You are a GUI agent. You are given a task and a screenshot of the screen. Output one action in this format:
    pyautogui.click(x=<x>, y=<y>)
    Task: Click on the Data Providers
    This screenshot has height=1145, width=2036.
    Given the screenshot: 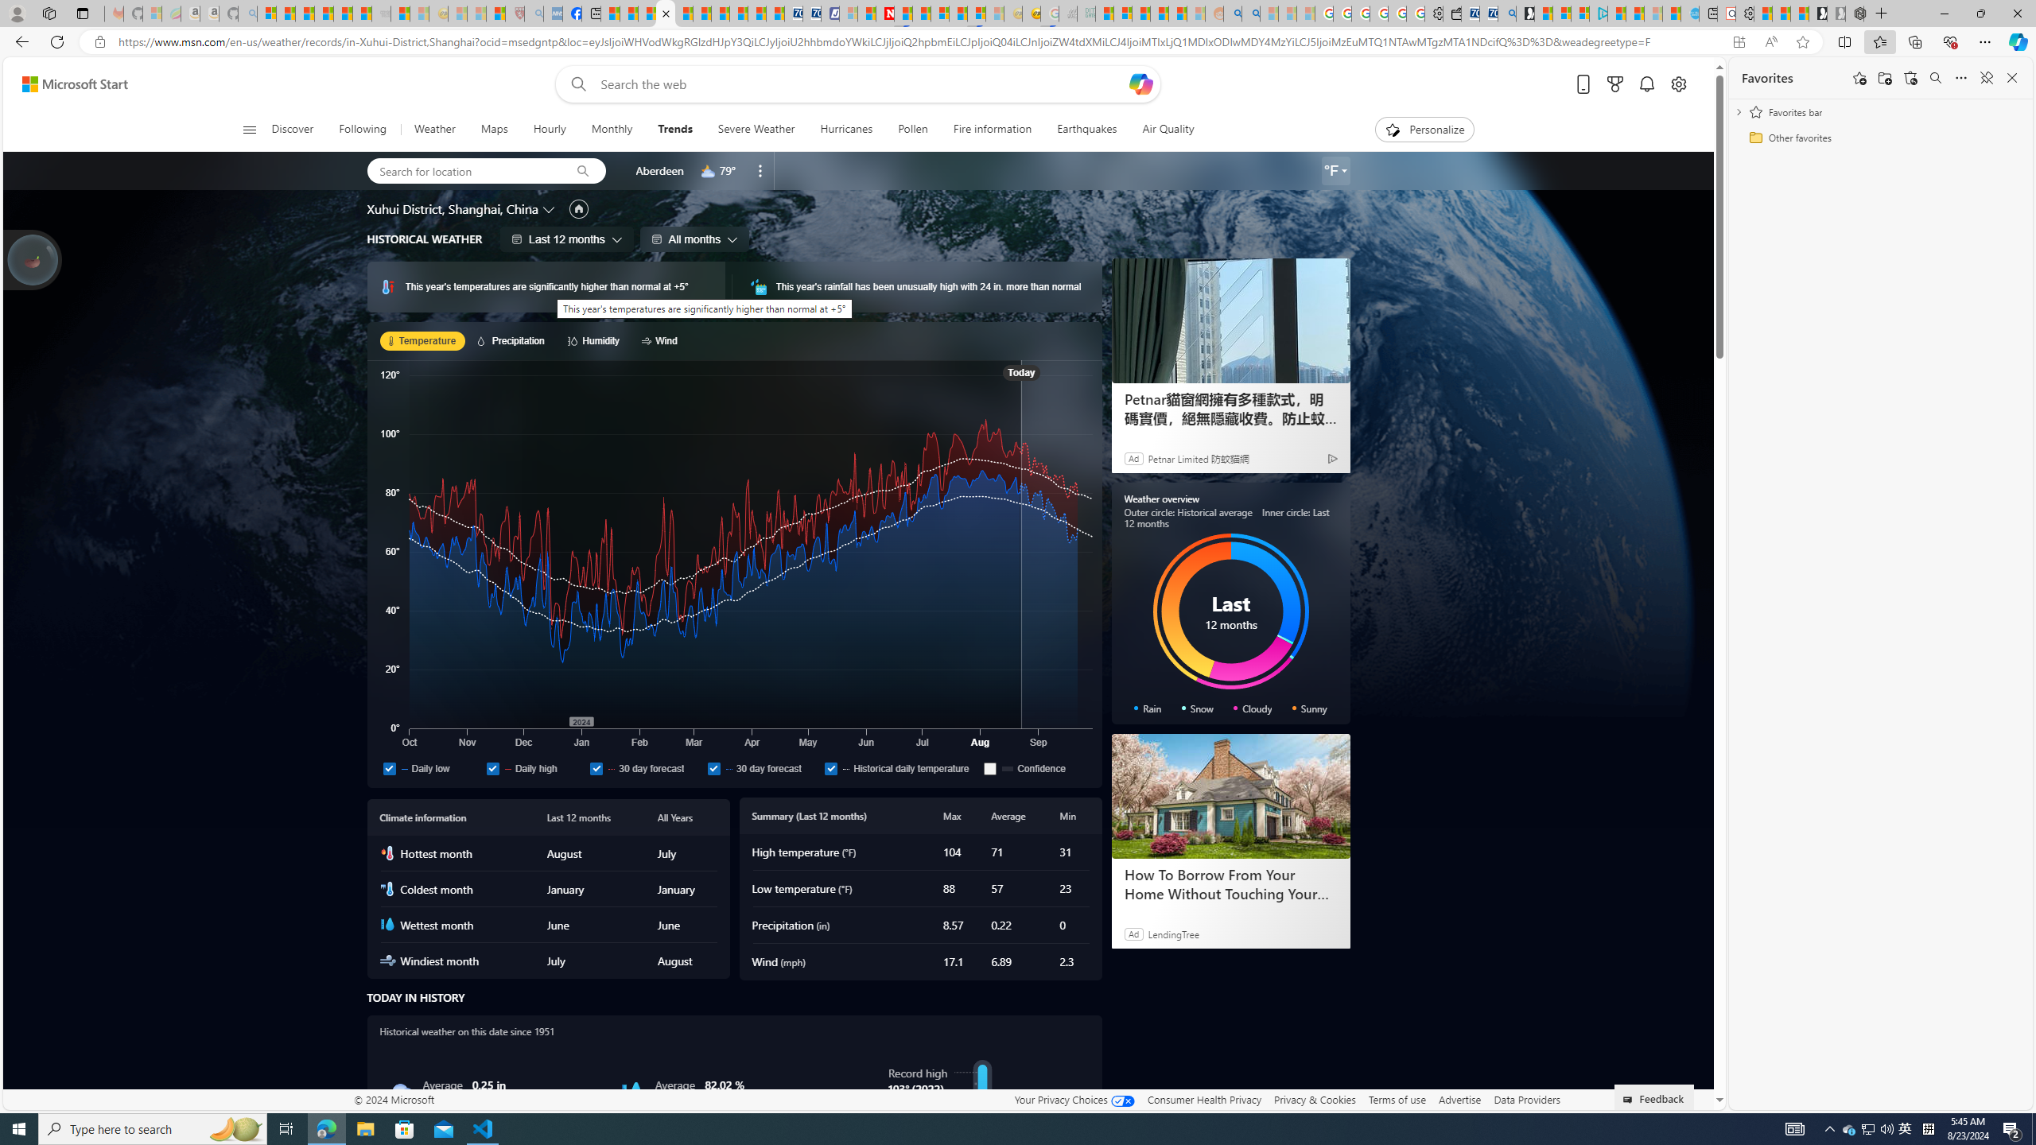 What is the action you would take?
    pyautogui.click(x=1527, y=1099)
    